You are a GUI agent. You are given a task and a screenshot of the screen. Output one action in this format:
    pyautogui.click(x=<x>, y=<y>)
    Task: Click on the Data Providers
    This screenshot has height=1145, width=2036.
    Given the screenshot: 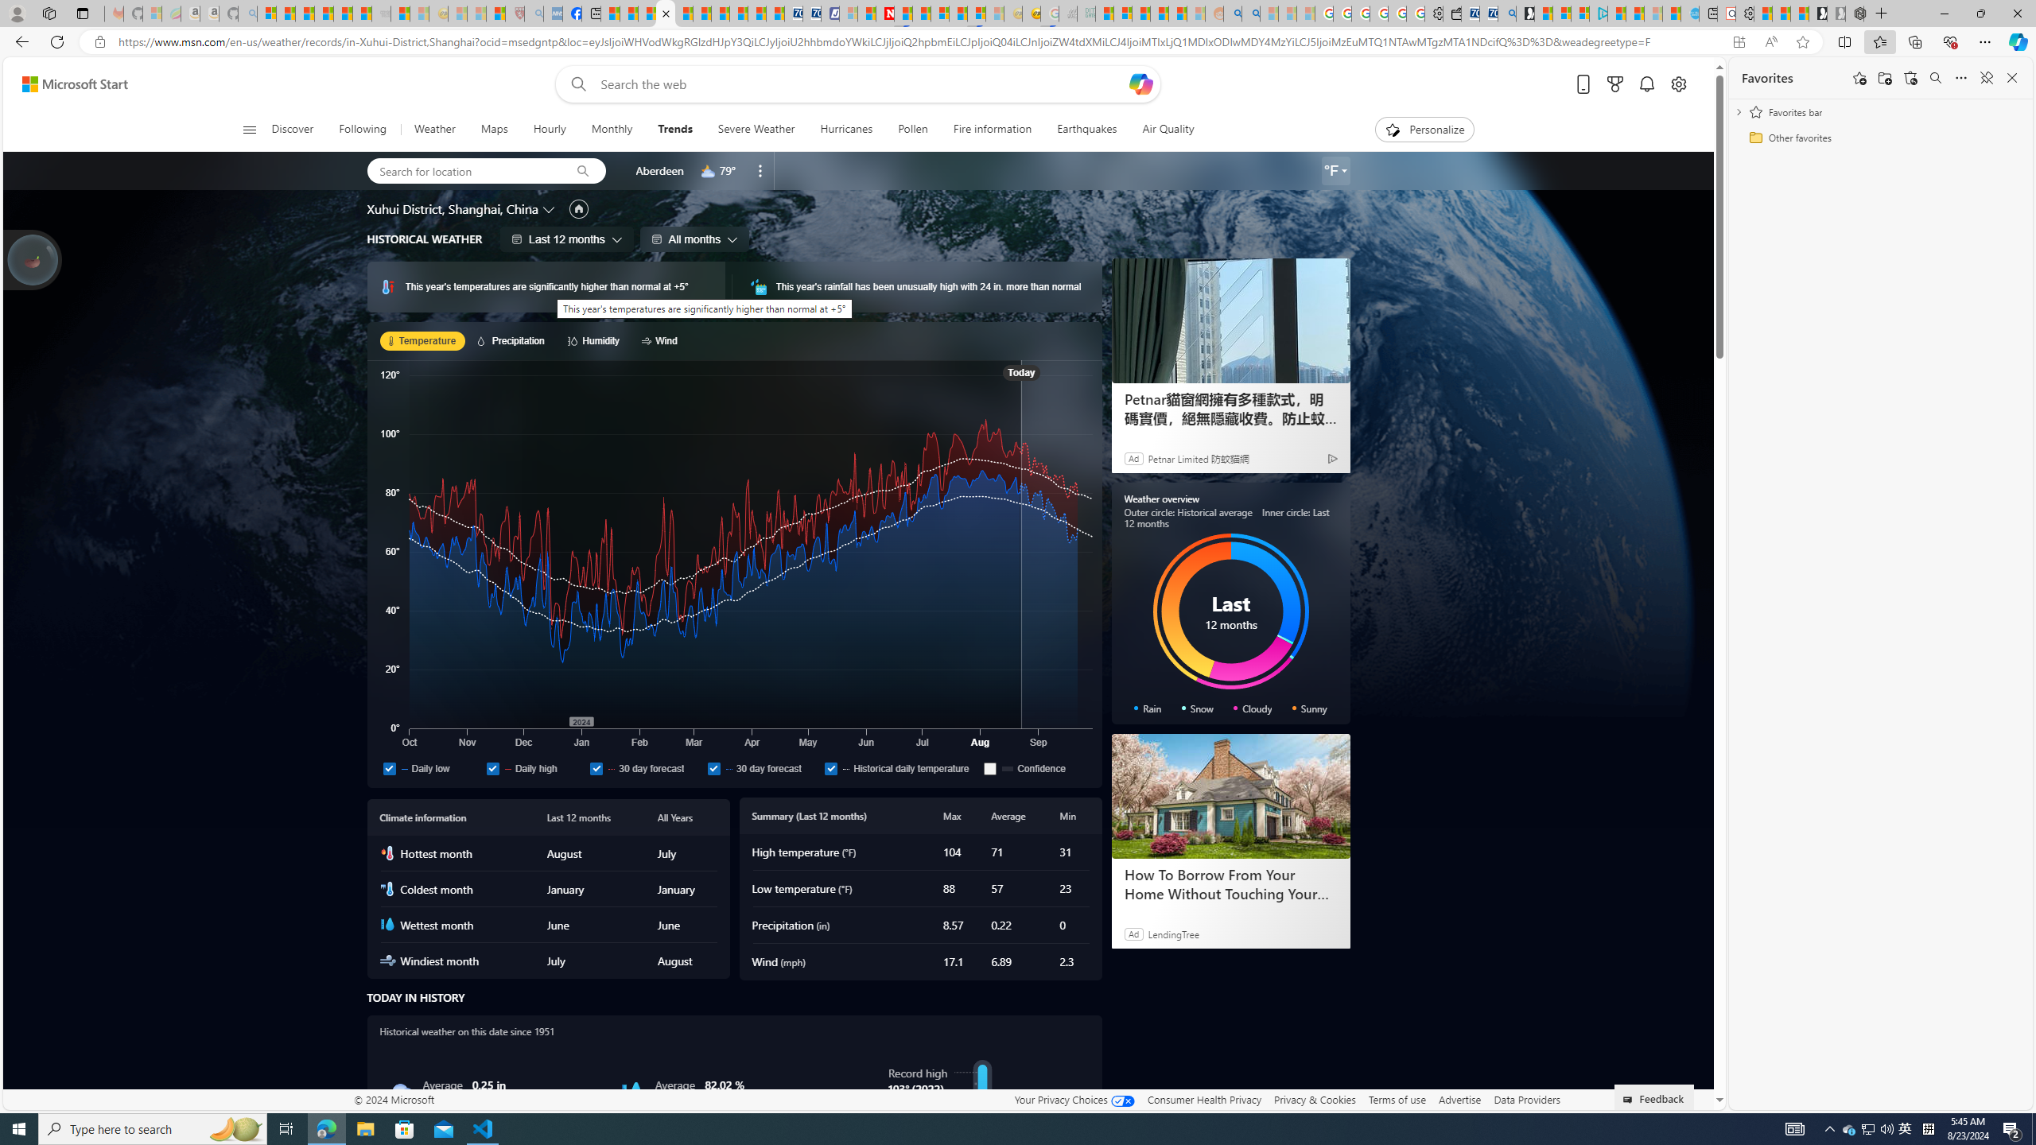 What is the action you would take?
    pyautogui.click(x=1527, y=1099)
    